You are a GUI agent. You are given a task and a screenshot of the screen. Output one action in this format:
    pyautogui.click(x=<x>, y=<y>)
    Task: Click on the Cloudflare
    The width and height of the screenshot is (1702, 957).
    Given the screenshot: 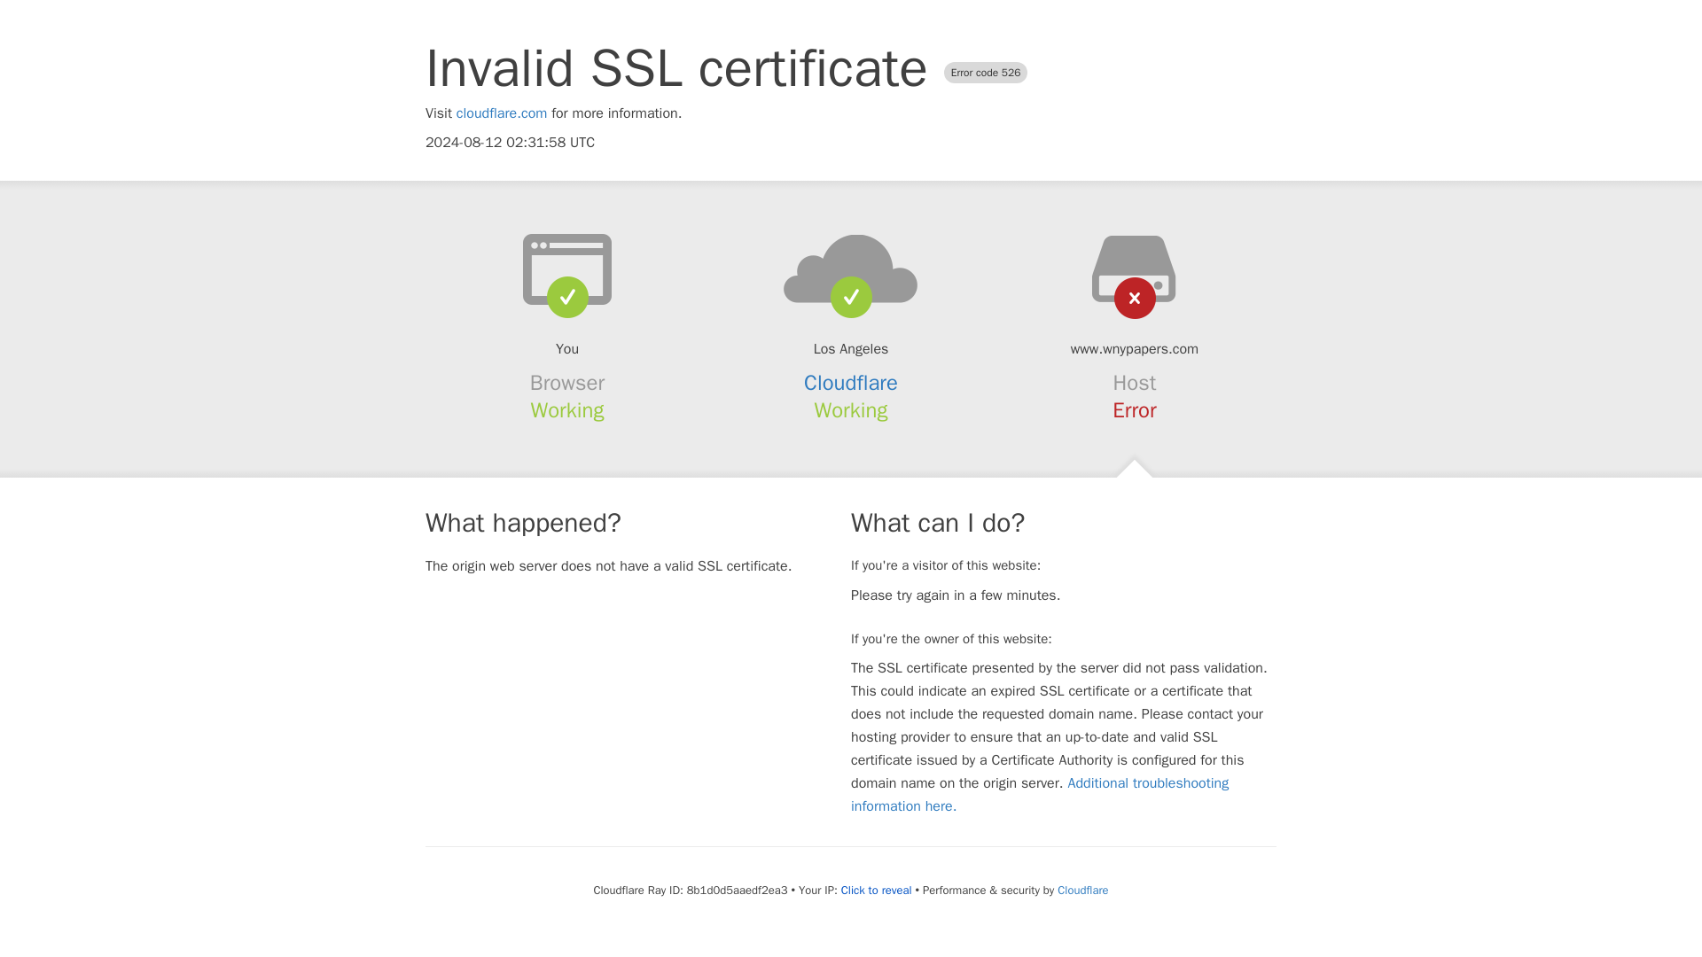 What is the action you would take?
    pyautogui.click(x=1081, y=890)
    